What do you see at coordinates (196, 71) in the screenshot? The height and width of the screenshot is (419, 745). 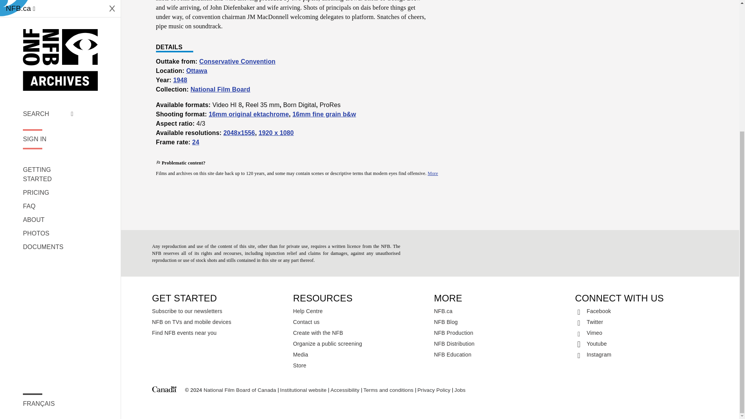 I see `Ottawa` at bounding box center [196, 71].